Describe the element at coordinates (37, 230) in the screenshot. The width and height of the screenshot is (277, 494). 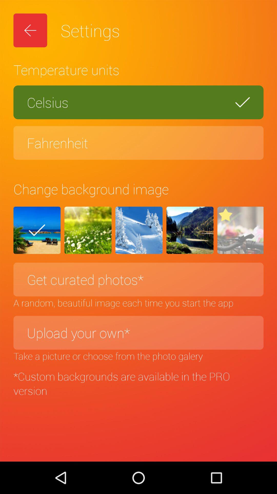
I see `tap icon above the get curated photos* item` at that location.